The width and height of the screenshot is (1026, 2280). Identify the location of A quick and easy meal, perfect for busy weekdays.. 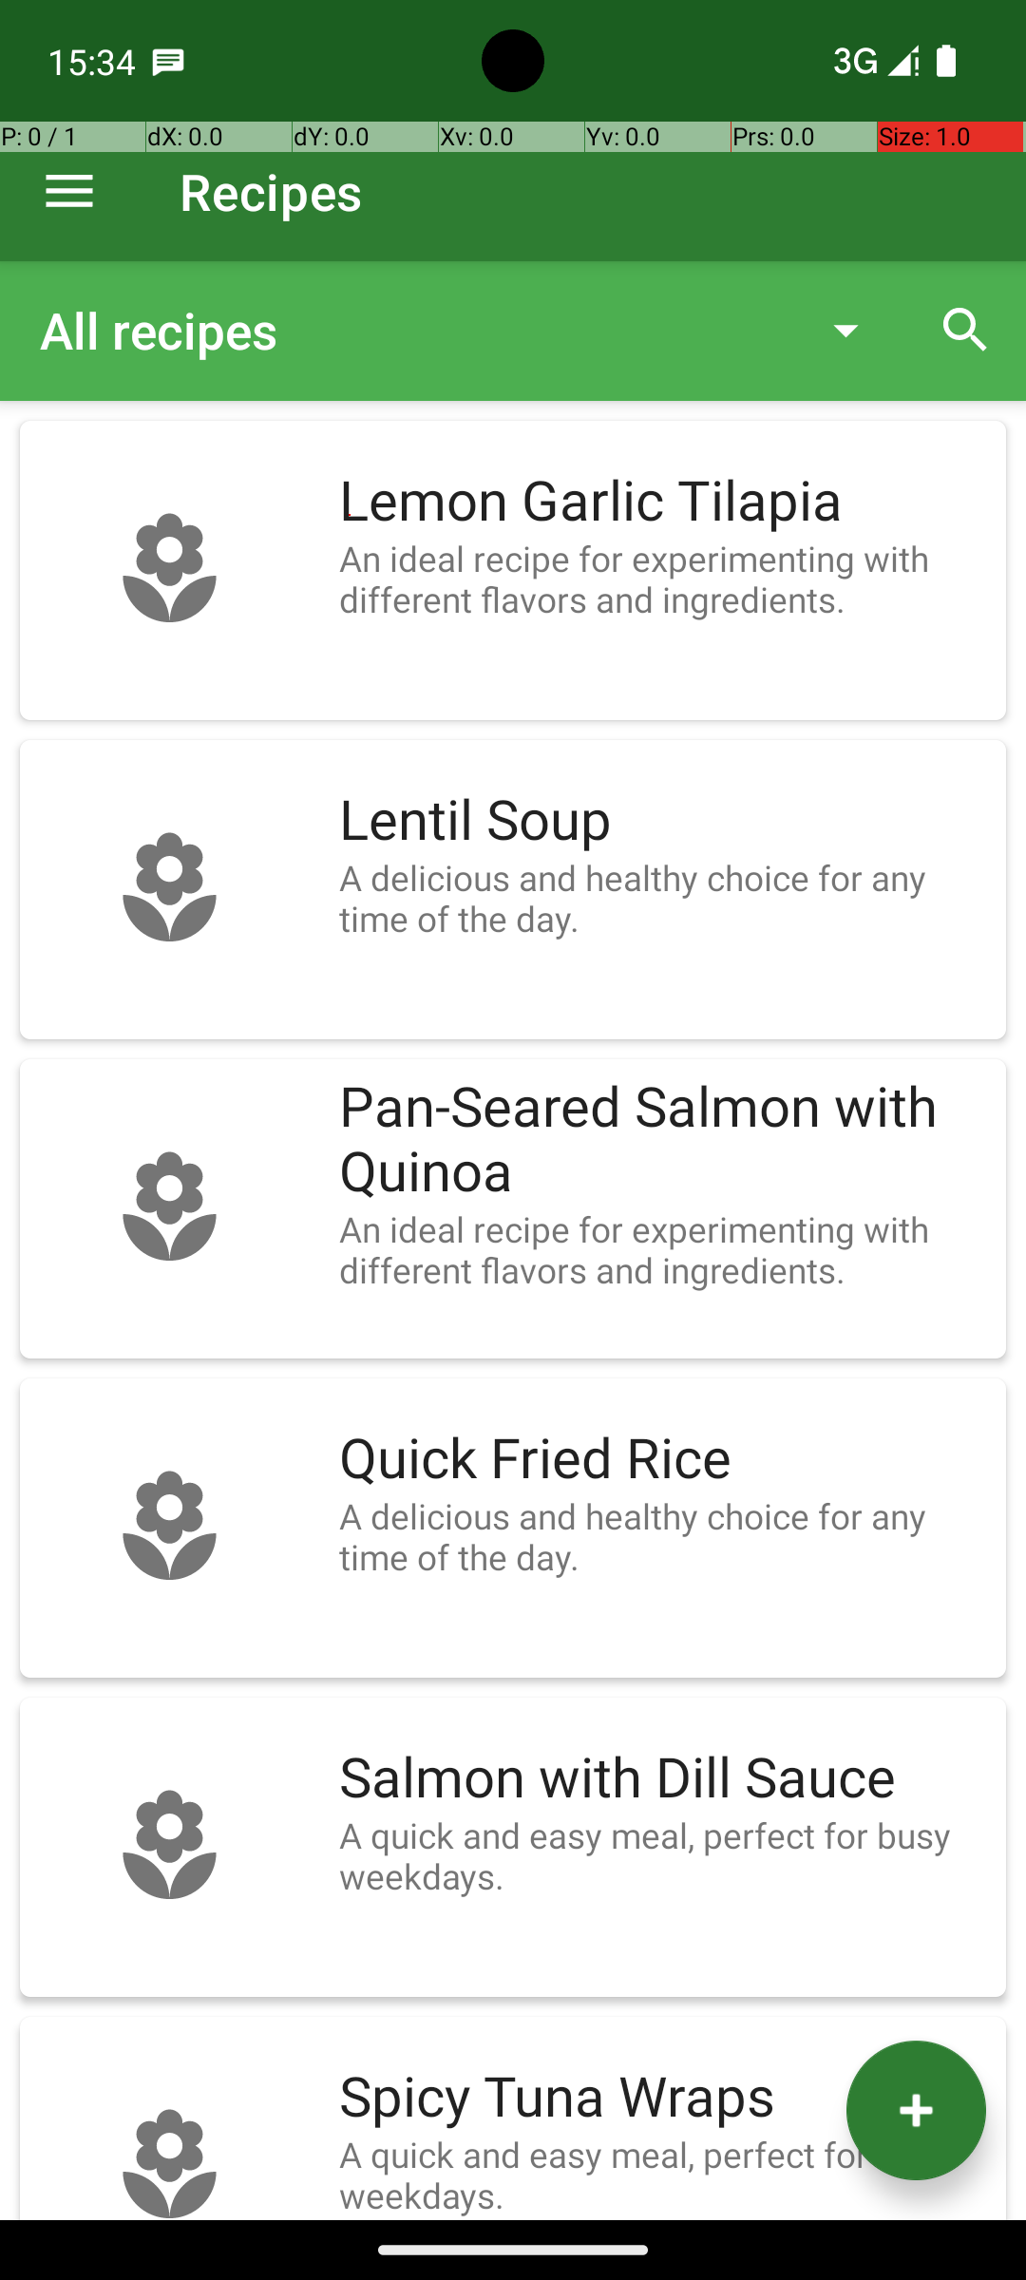
(663, 1855).